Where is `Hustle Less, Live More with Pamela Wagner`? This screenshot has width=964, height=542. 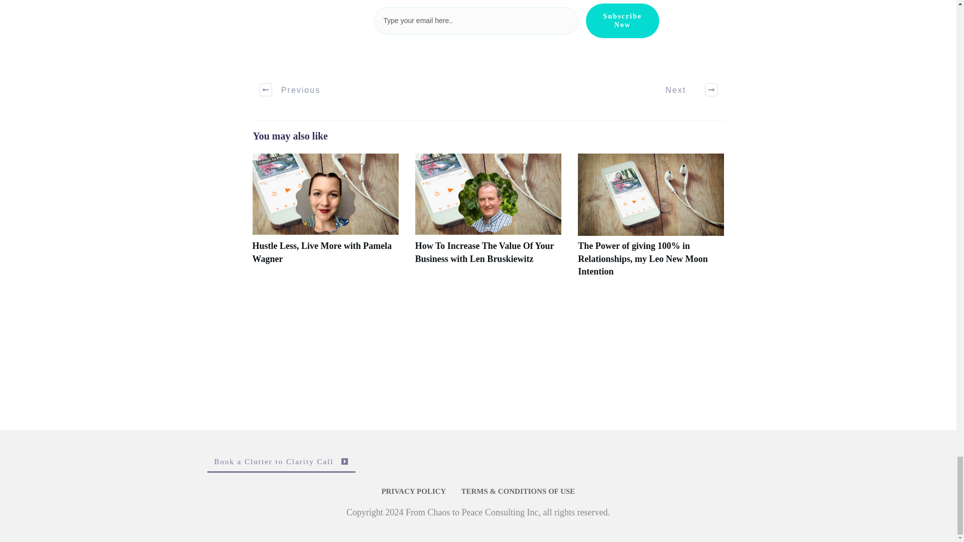 Hustle Less, Live More with Pamela Wagner is located at coordinates (321, 252).